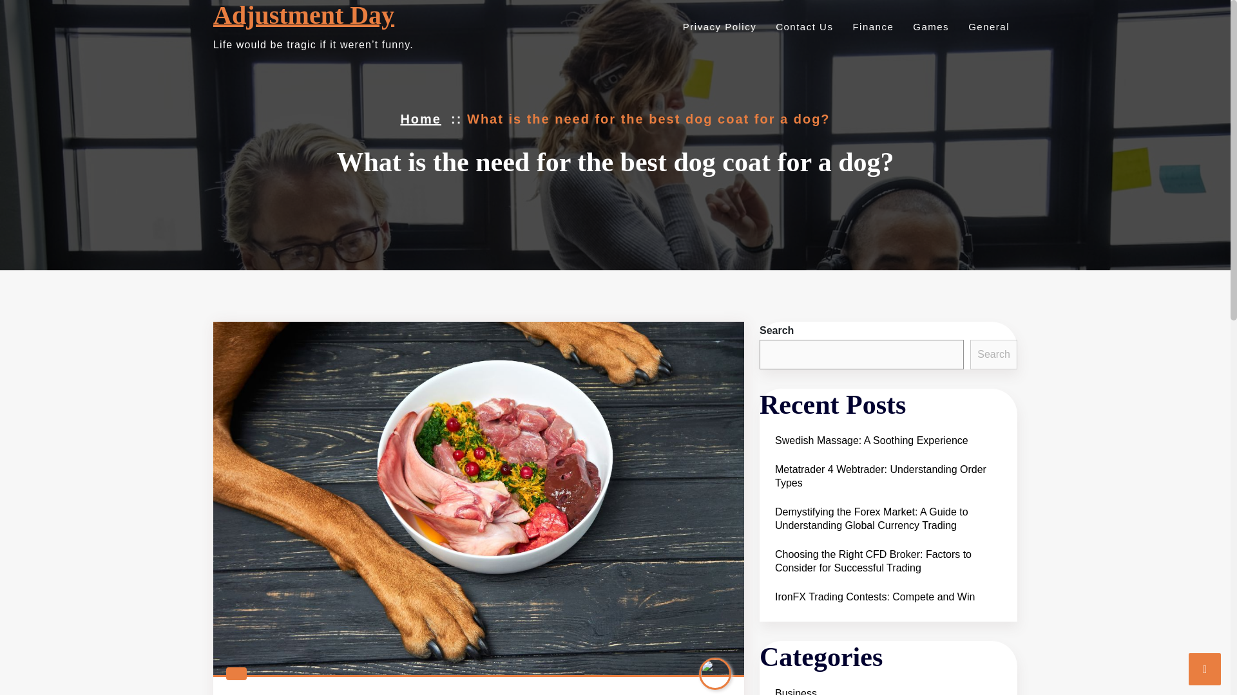 The height and width of the screenshot is (695, 1237). Describe the element at coordinates (929, 26) in the screenshot. I see `Games` at that location.